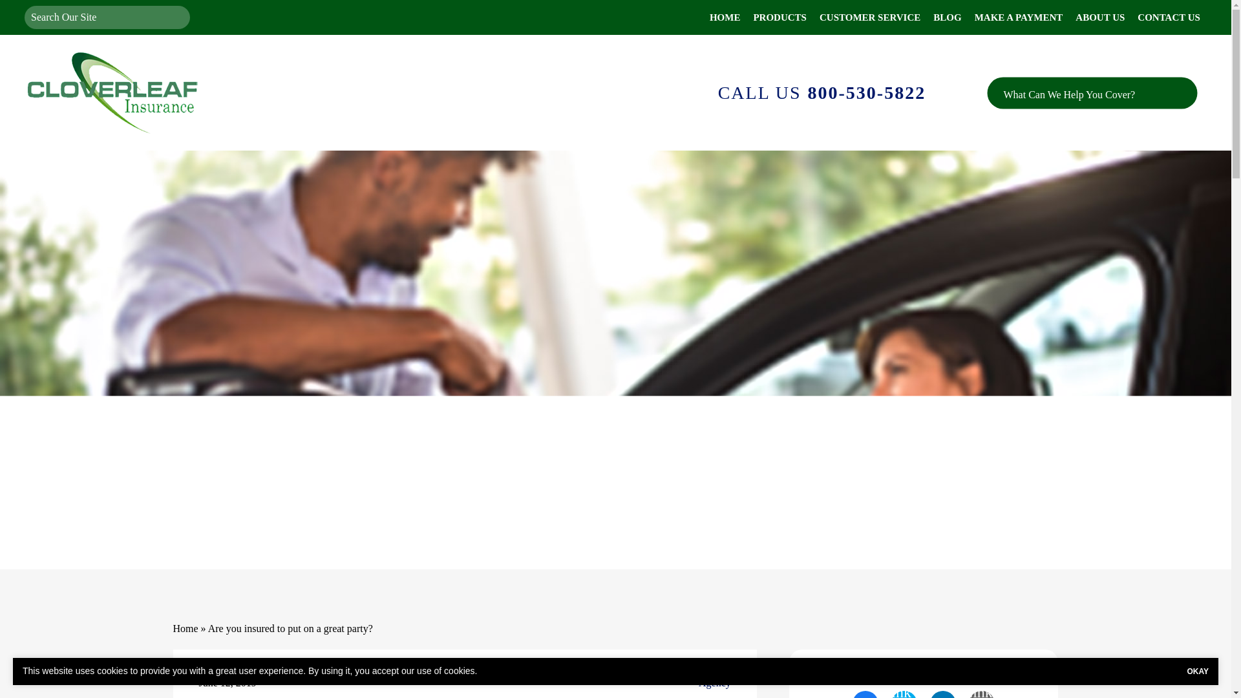 The width and height of the screenshot is (1241, 698). Describe the element at coordinates (1099, 17) in the screenshot. I see `ABOUT US` at that location.